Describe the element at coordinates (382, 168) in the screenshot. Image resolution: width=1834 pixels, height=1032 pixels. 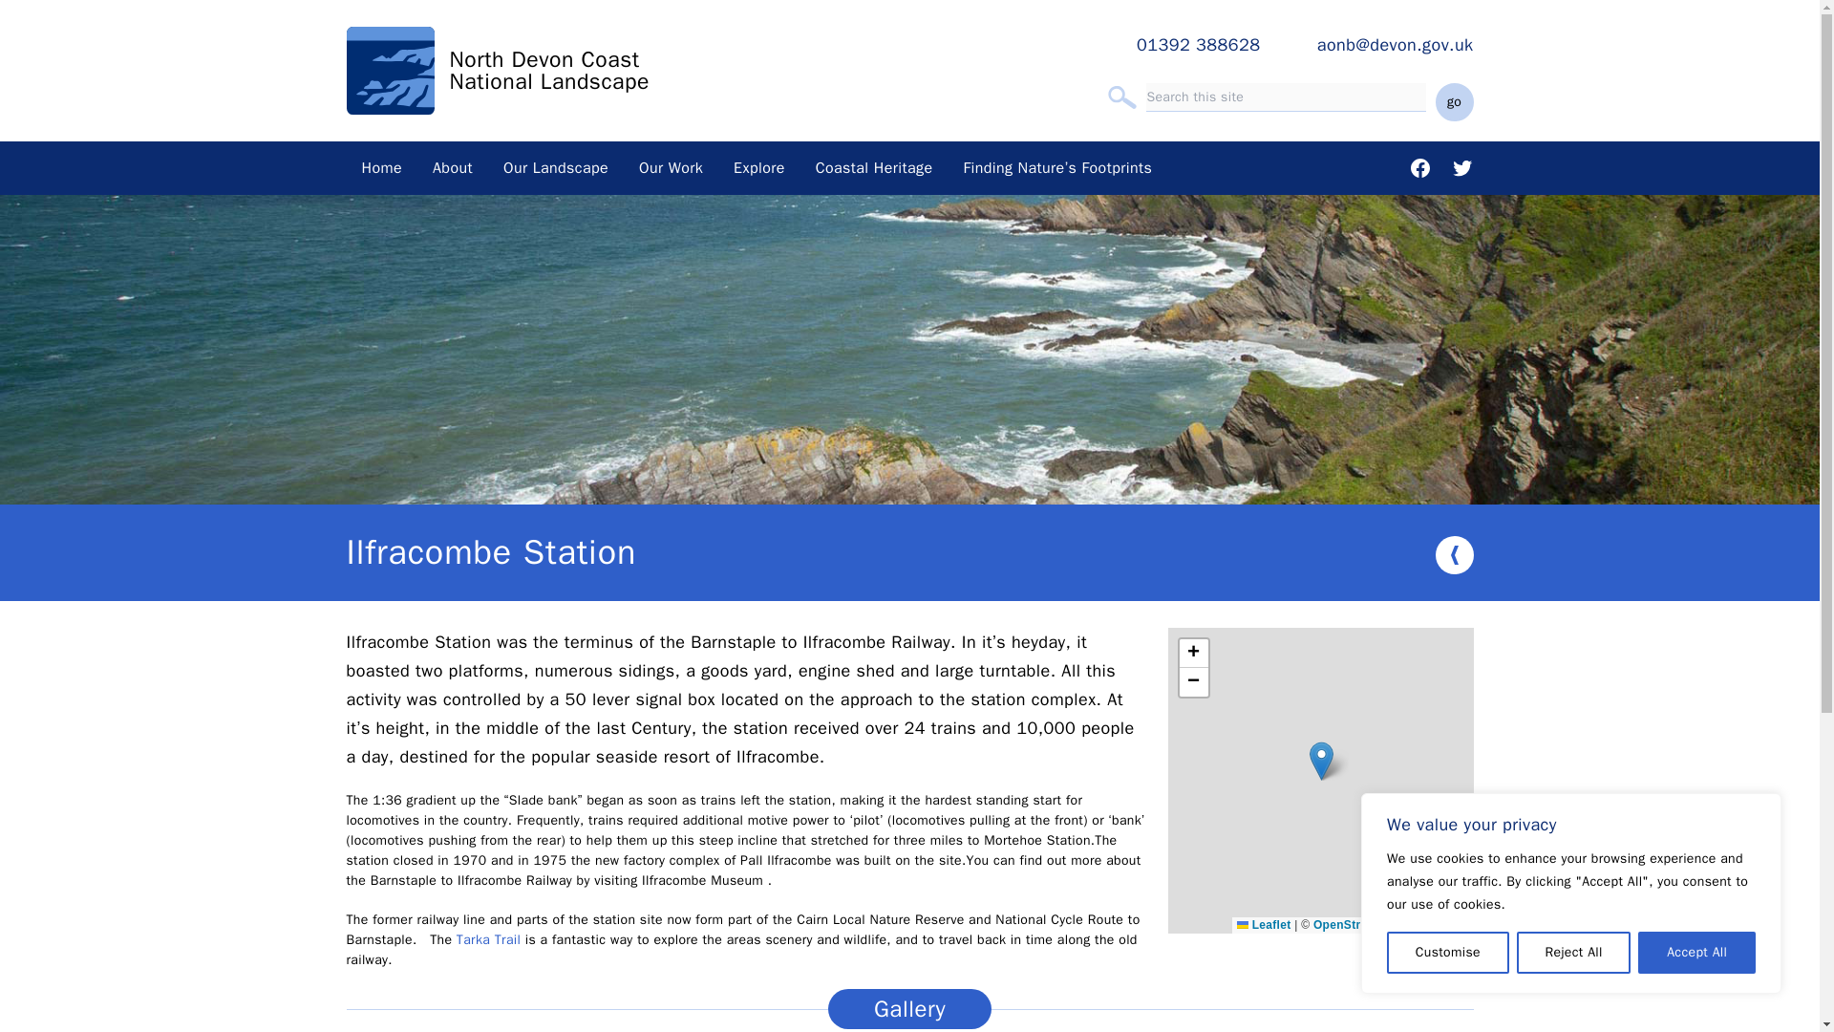
I see `Home` at that location.